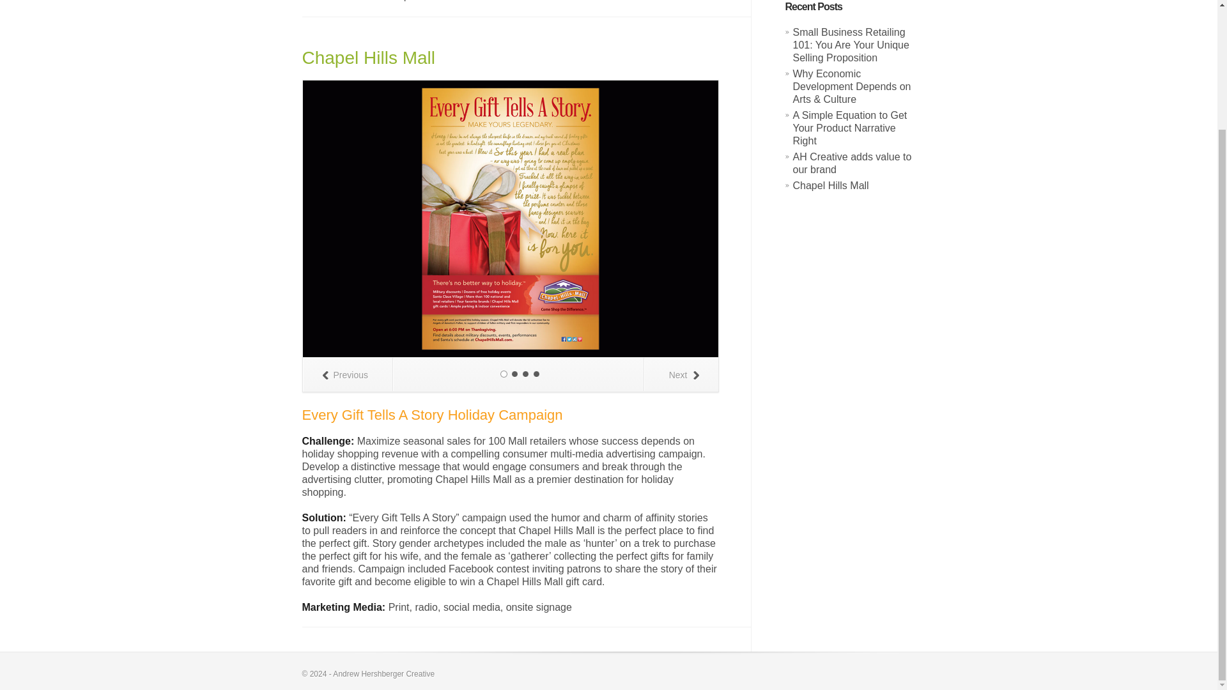 Image resolution: width=1227 pixels, height=690 pixels. Describe the element at coordinates (681, 374) in the screenshot. I see `Next` at that location.